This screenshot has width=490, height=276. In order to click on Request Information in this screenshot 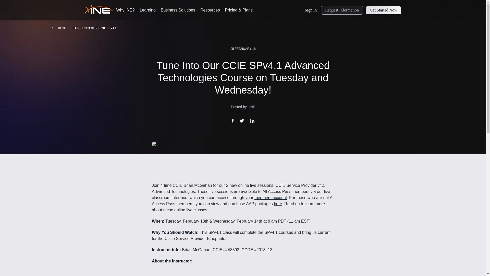, I will do `click(342, 10)`.